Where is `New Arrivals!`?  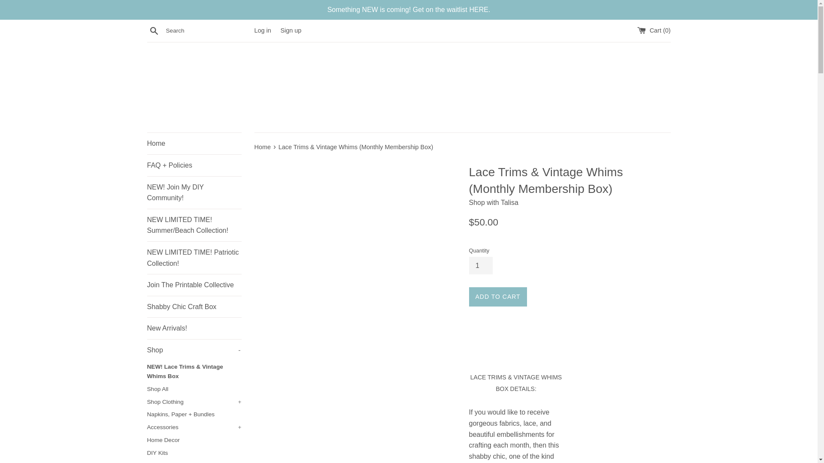 New Arrivals! is located at coordinates (154, 30).